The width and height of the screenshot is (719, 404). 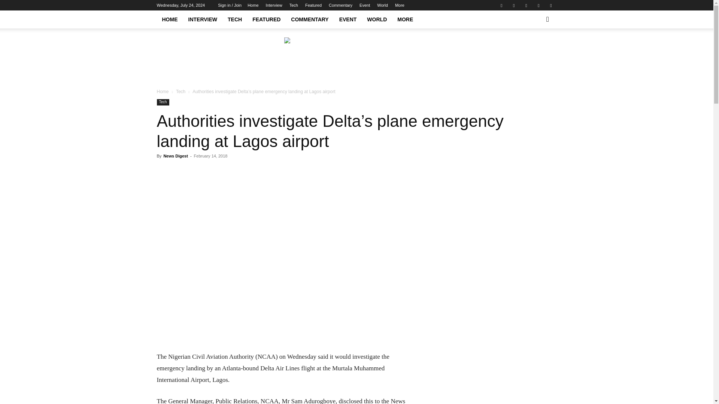 What do you see at coordinates (382, 5) in the screenshot?
I see `World` at bounding box center [382, 5].